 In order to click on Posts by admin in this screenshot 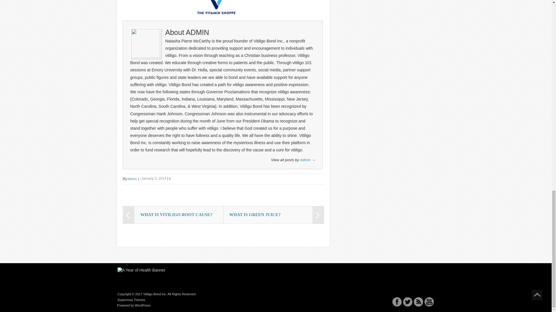, I will do `click(197, 32)`.